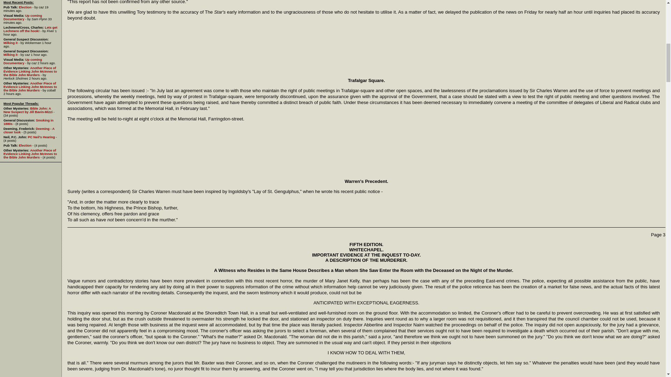 Image resolution: width=671 pixels, height=377 pixels. Describe the element at coordinates (29, 131) in the screenshot. I see `Deeming - A closer look` at that location.